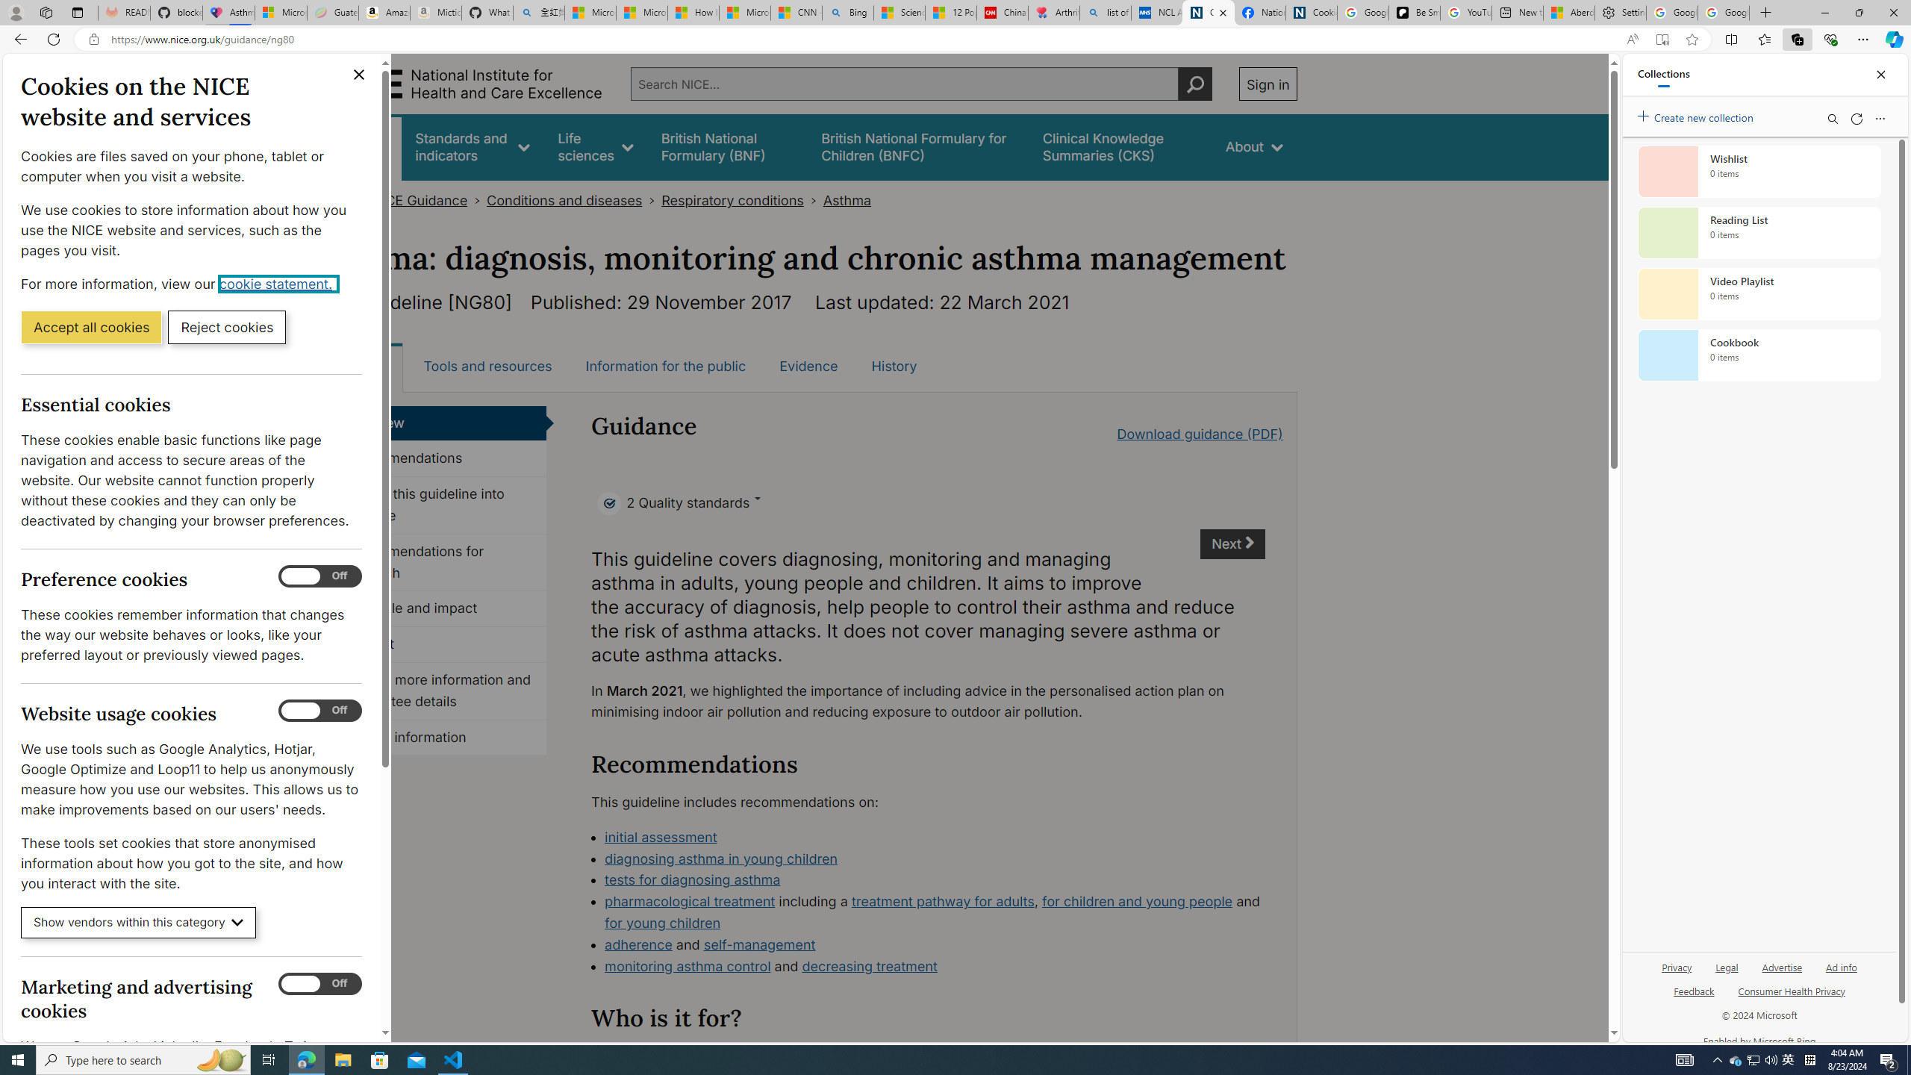 Image resolution: width=1911 pixels, height=1075 pixels. Describe the element at coordinates (797, 13) in the screenshot. I see `CNN - MSN` at that location.